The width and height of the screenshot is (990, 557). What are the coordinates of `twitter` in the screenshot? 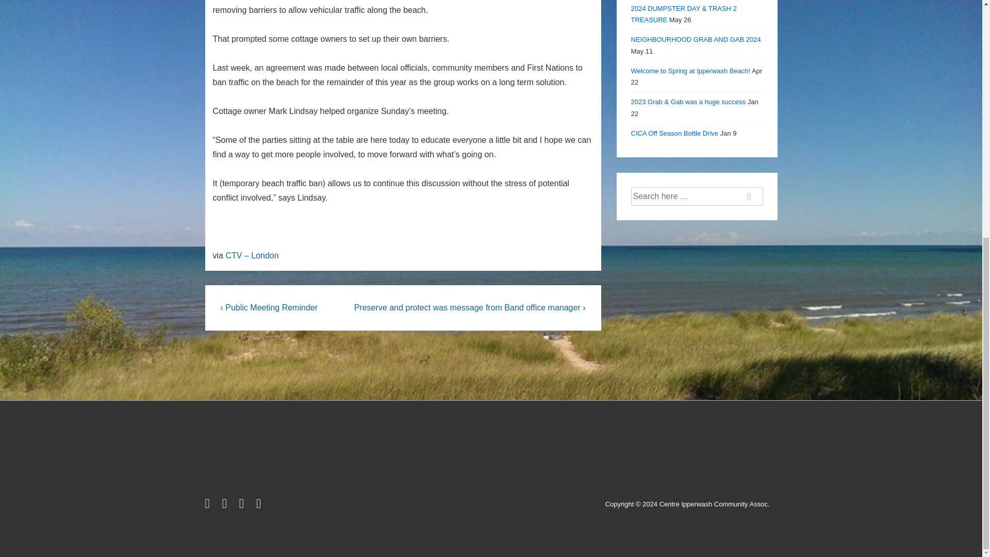 It's located at (209, 505).